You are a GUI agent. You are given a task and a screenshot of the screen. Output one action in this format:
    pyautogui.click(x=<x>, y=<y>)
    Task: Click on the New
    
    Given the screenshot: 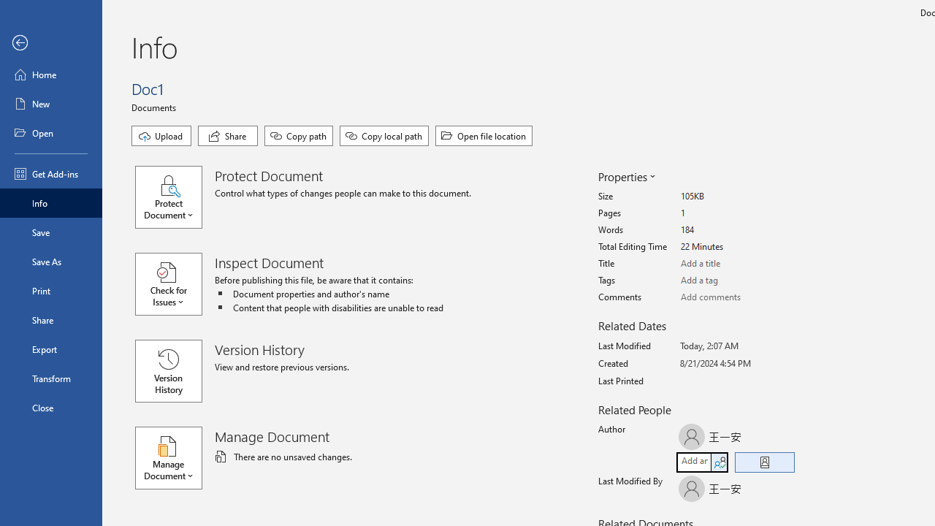 What is the action you would take?
    pyautogui.click(x=51, y=104)
    